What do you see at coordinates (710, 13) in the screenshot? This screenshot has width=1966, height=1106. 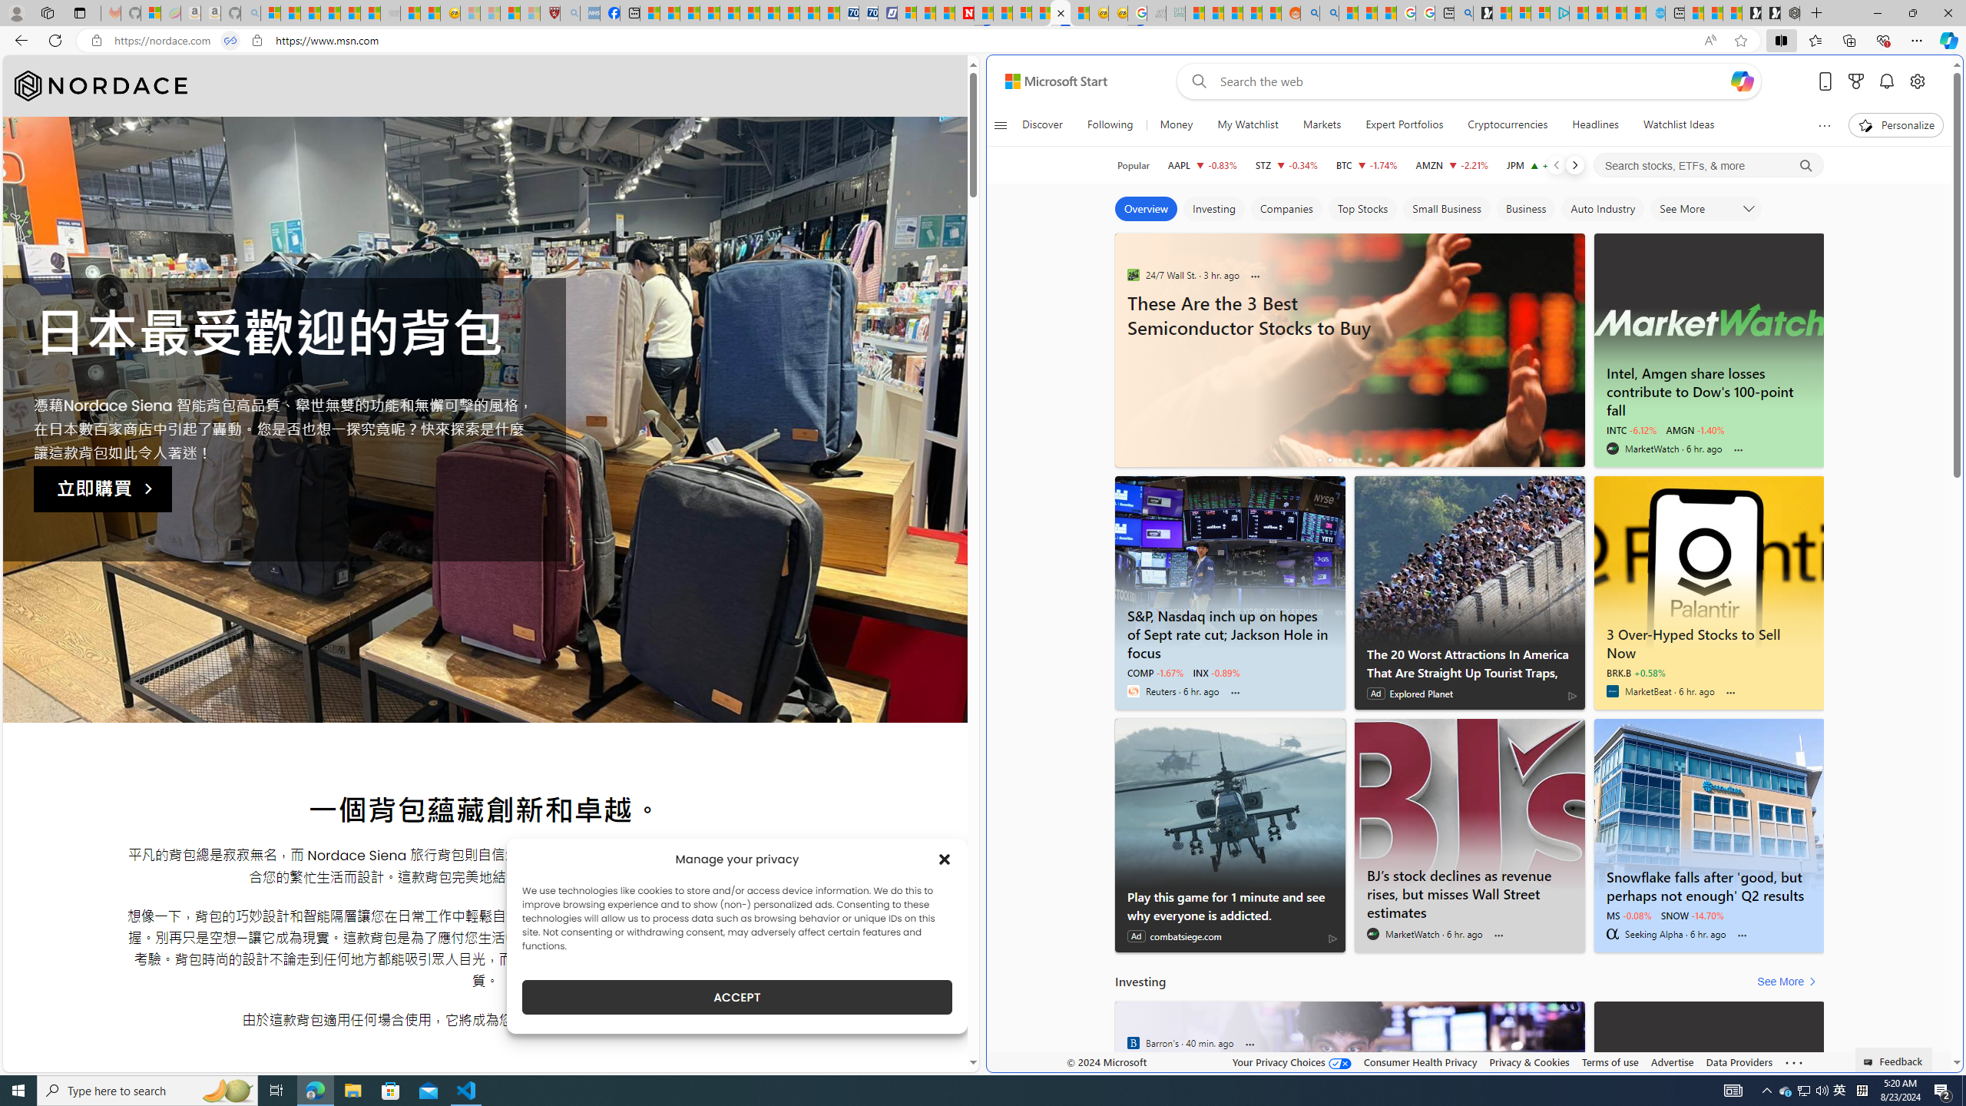 I see `Climate Damage Becomes Too Severe To Reverse` at bounding box center [710, 13].